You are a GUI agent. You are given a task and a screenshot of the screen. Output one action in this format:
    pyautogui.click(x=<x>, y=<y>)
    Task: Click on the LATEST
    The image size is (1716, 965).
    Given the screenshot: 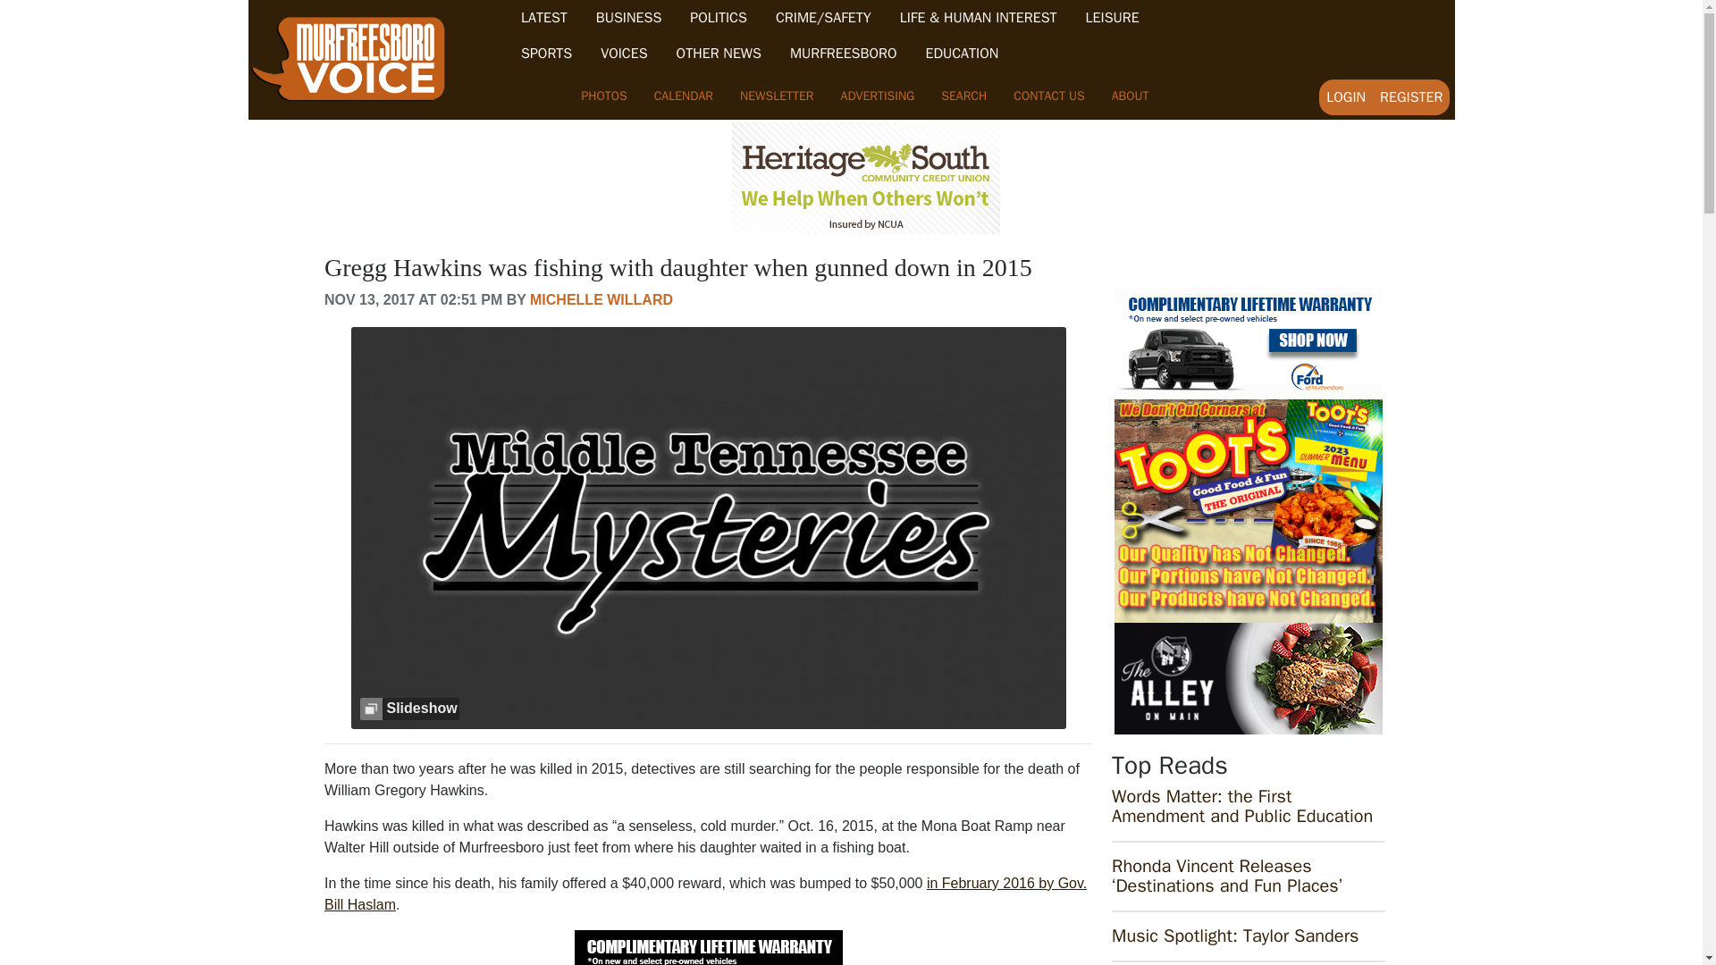 What is the action you would take?
    pyautogui.click(x=544, y=18)
    